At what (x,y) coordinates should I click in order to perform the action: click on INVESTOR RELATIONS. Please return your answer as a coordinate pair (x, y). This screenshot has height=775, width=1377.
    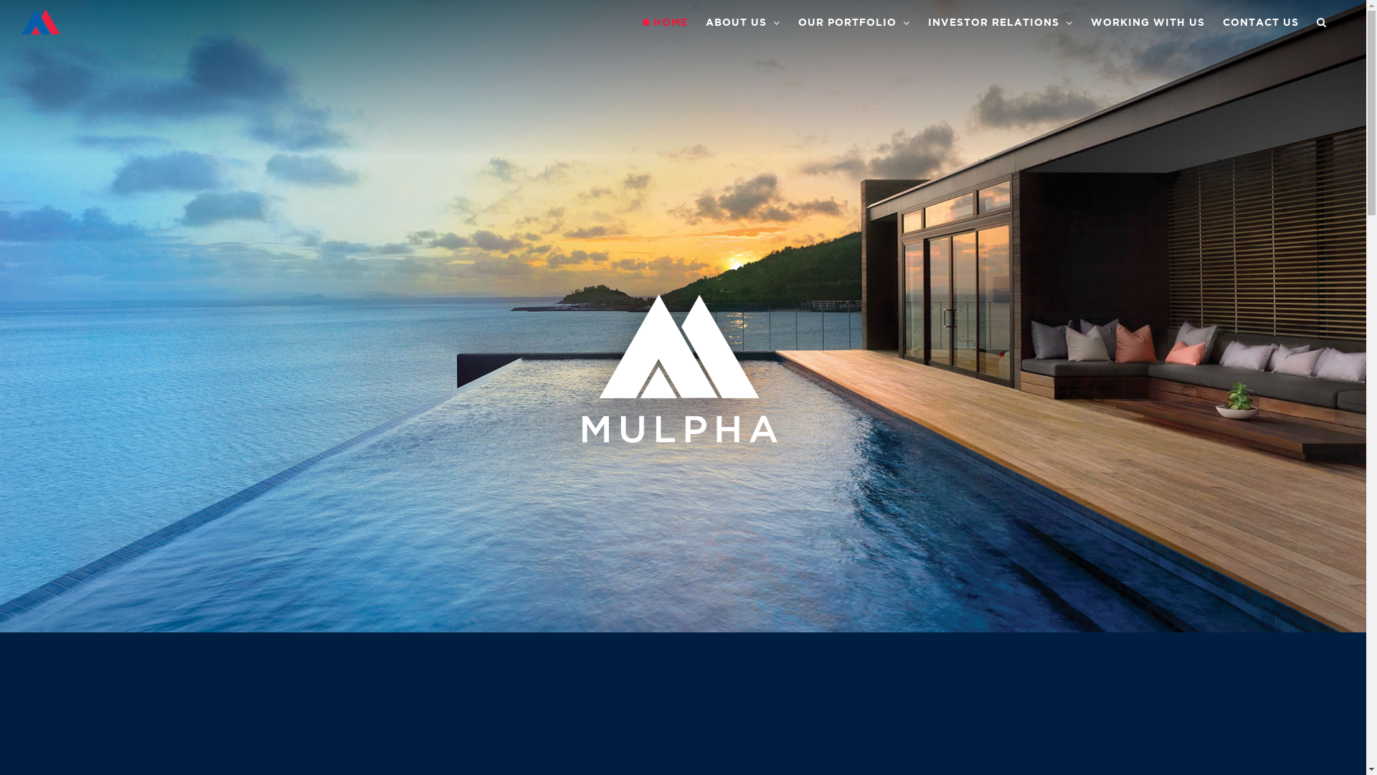
    Looking at the image, I should click on (1000, 22).